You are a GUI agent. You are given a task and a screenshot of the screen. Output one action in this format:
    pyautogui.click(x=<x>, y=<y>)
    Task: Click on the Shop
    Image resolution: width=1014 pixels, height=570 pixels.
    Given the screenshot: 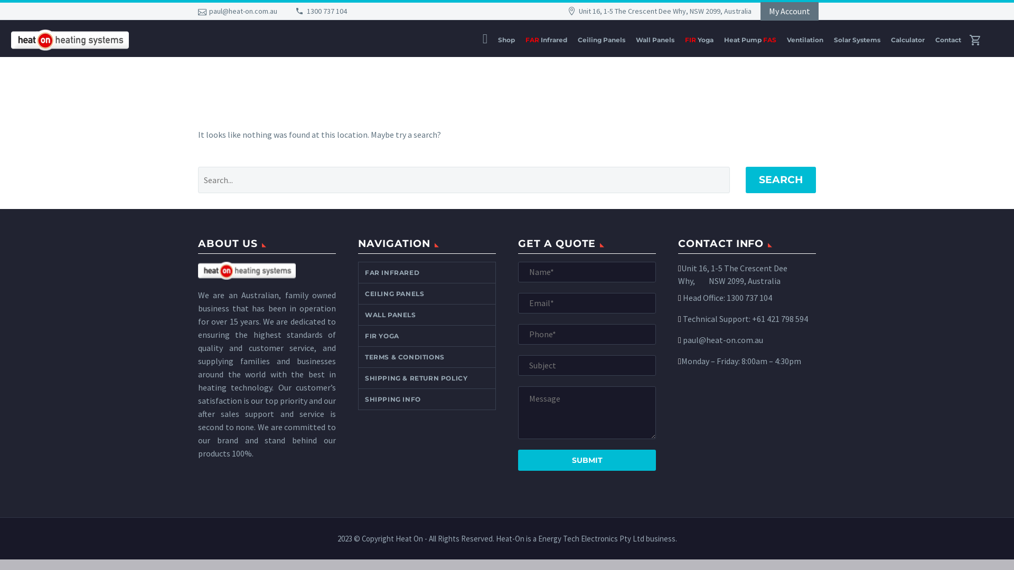 What is the action you would take?
    pyautogui.click(x=506, y=40)
    